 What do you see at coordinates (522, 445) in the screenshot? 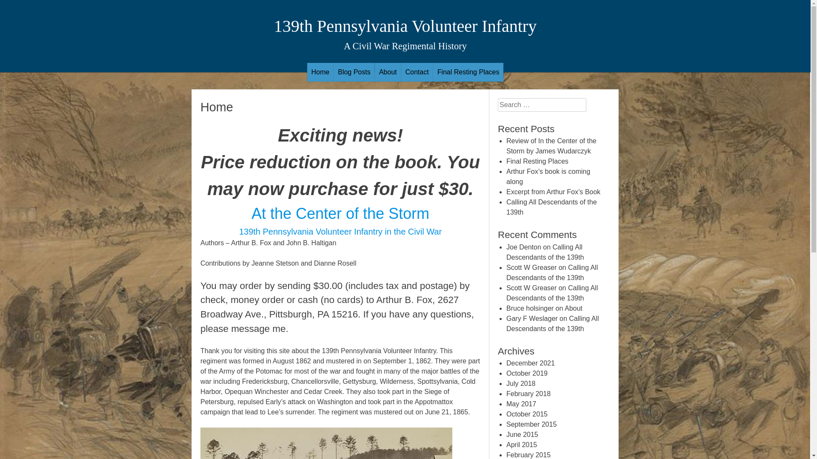
I see `April 2015` at bounding box center [522, 445].